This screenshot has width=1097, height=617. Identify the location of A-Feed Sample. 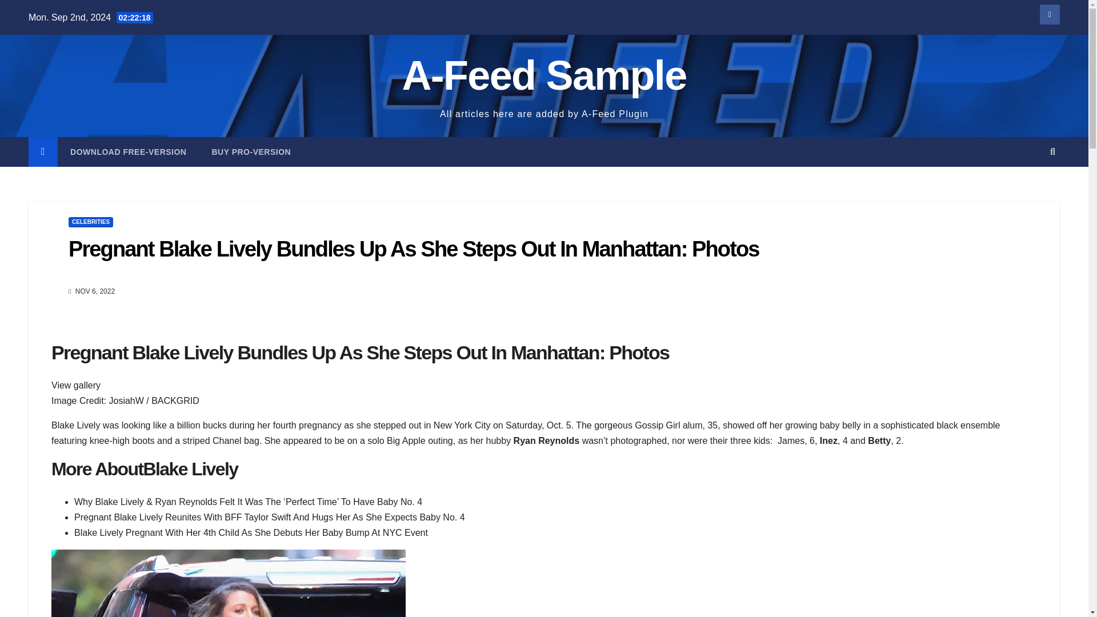
(544, 75).